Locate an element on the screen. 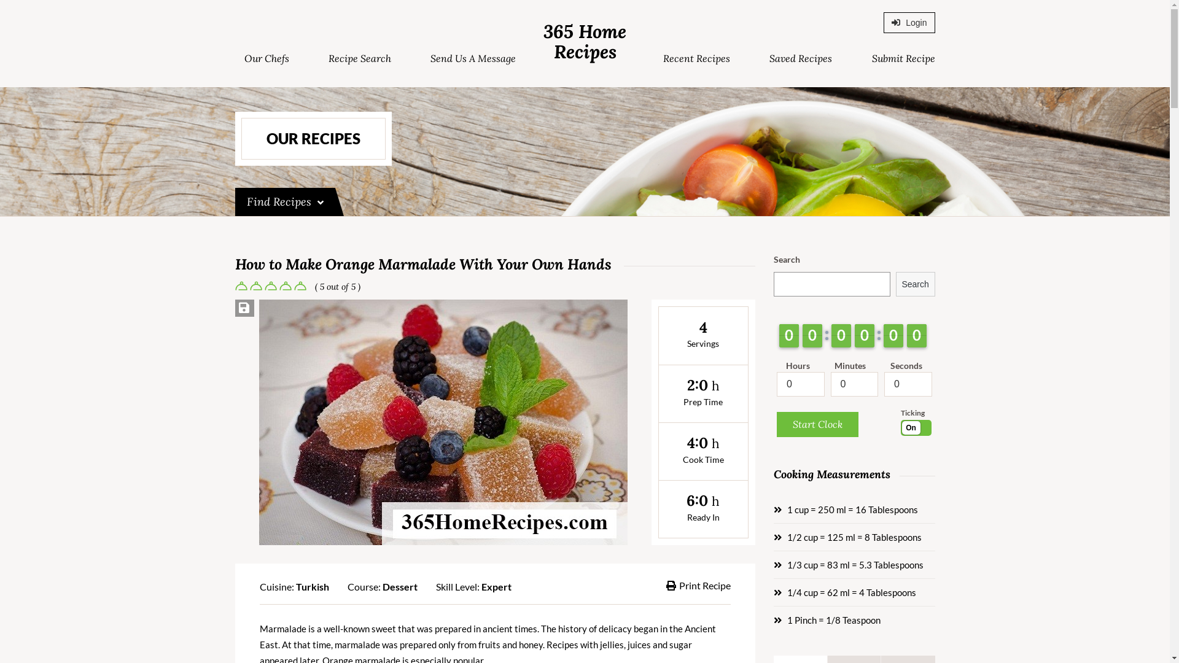  Login is located at coordinates (909, 23).